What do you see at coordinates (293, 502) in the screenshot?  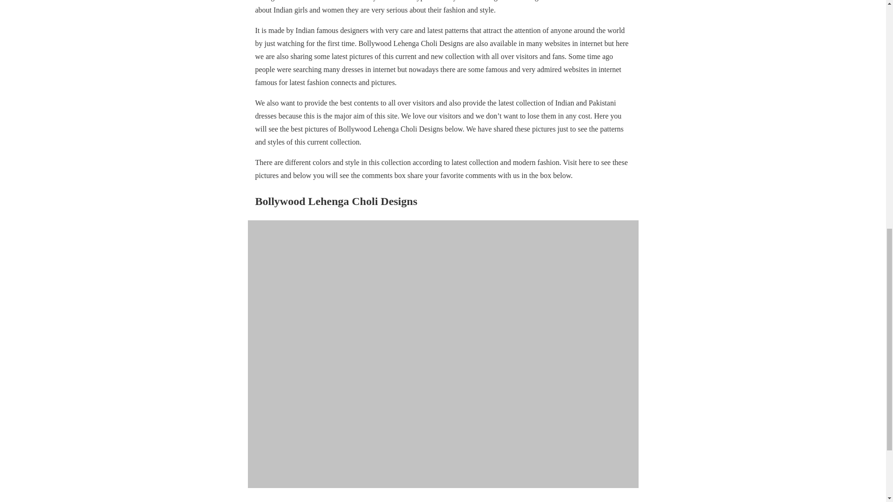 I see `Facebook` at bounding box center [293, 502].